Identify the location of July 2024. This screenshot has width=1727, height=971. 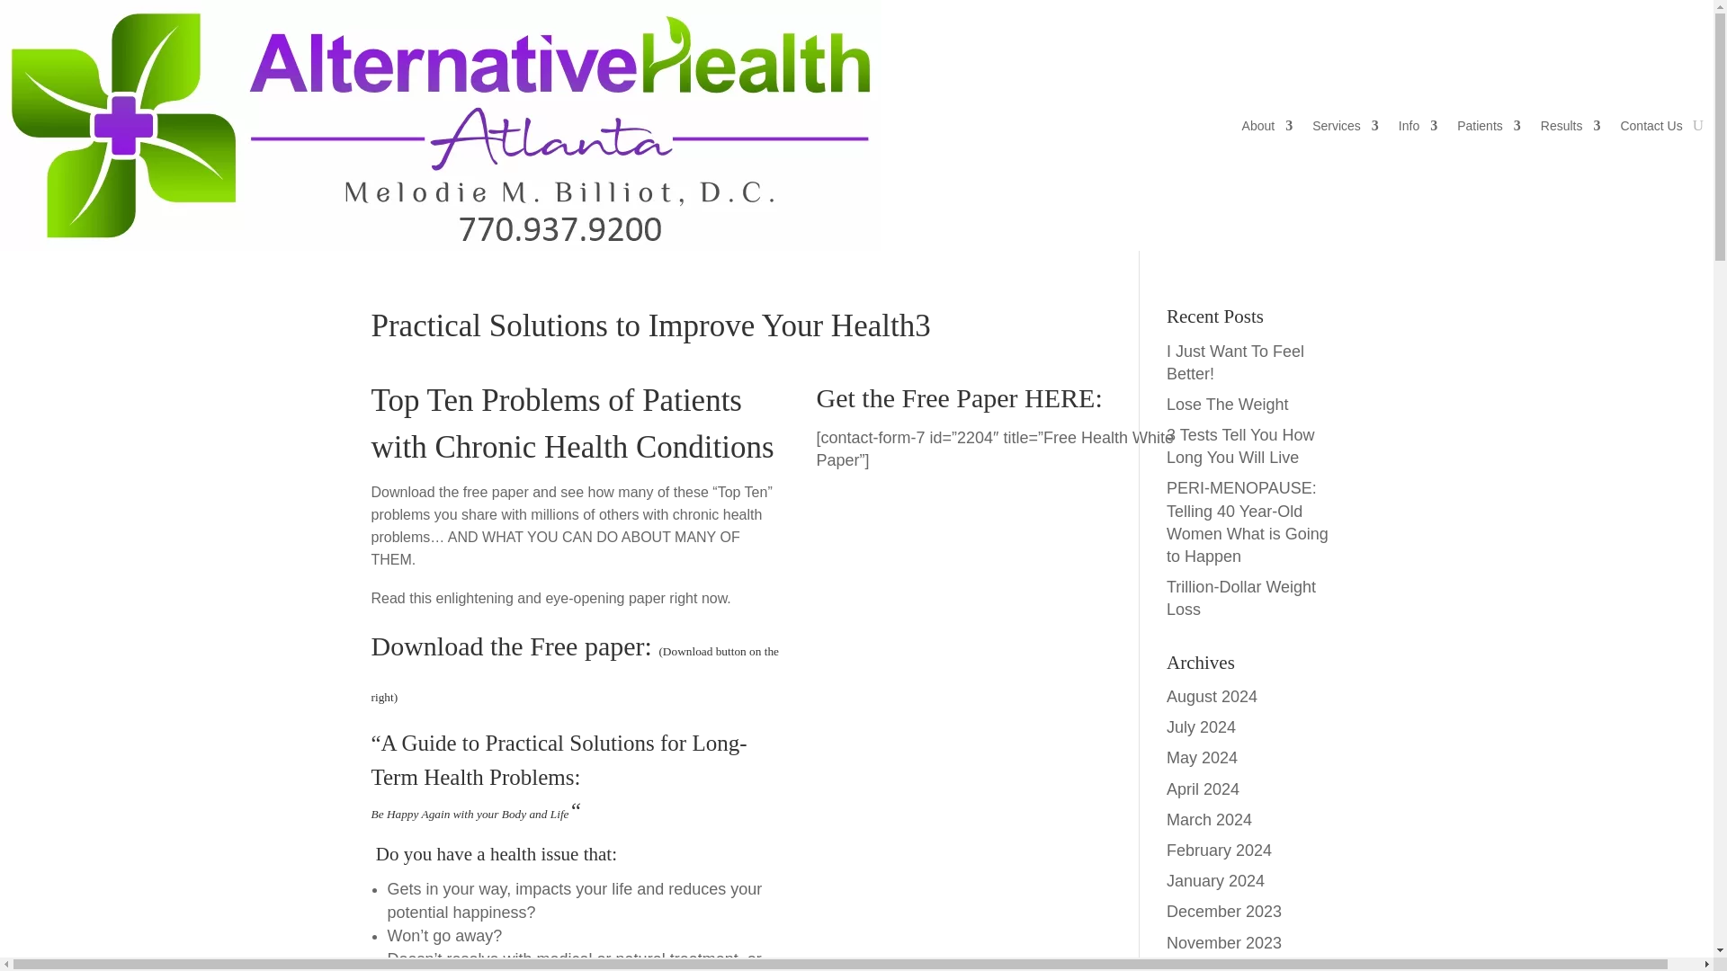
(1202, 726).